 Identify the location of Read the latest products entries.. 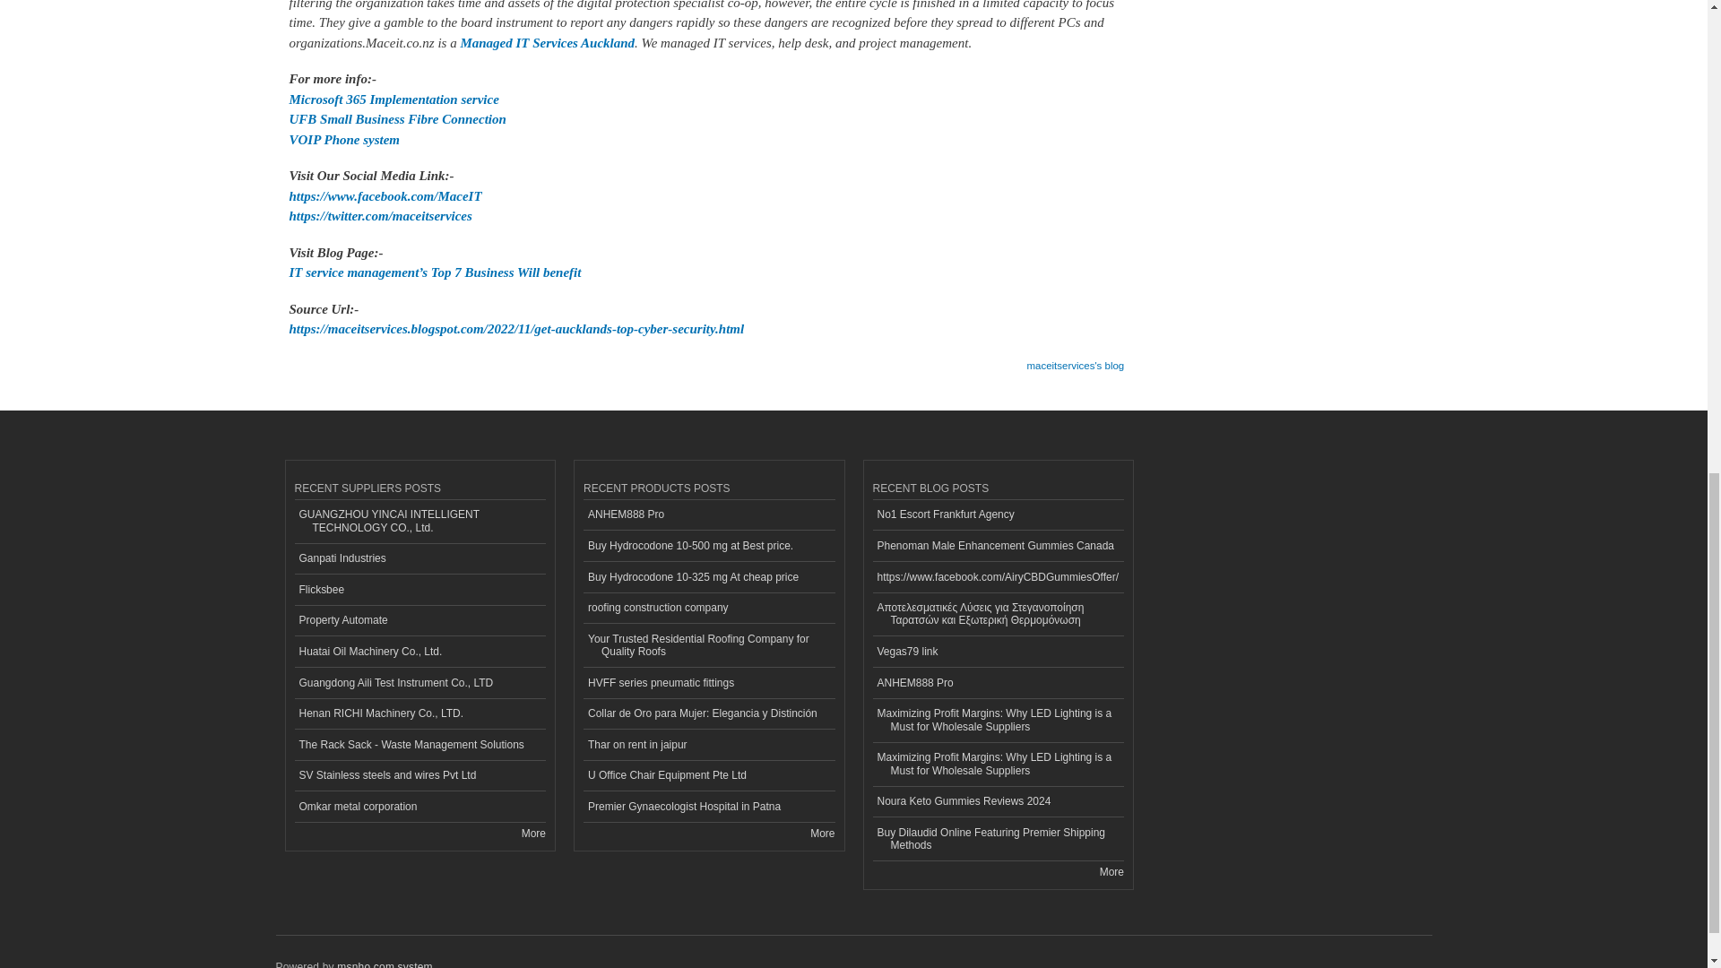
(823, 834).